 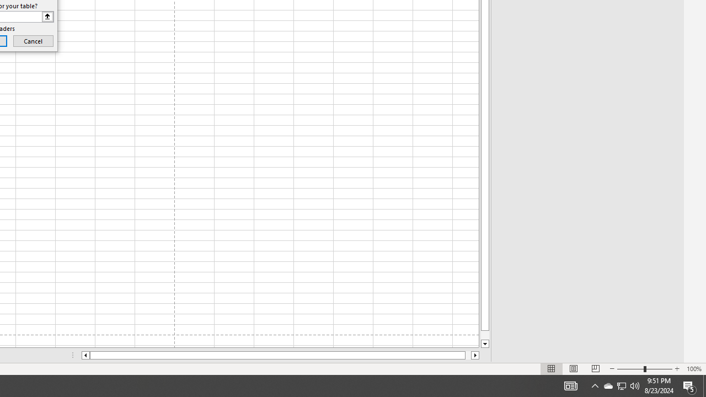 What do you see at coordinates (677, 368) in the screenshot?
I see `Zoom In` at bounding box center [677, 368].